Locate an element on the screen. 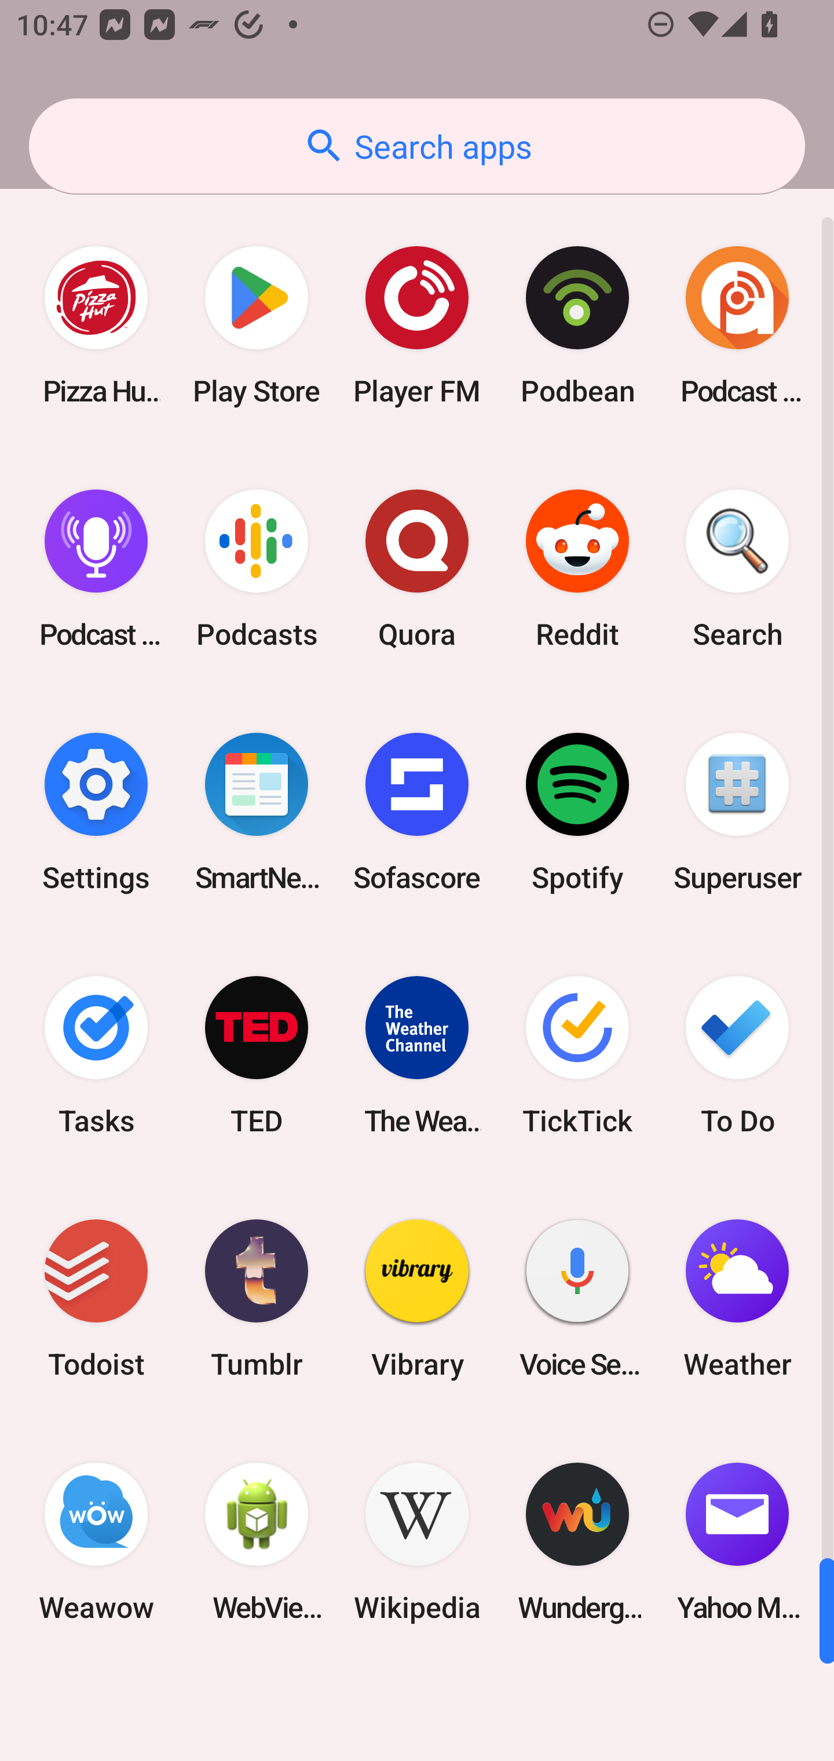 The image size is (834, 1761). Quora is located at coordinates (417, 569).